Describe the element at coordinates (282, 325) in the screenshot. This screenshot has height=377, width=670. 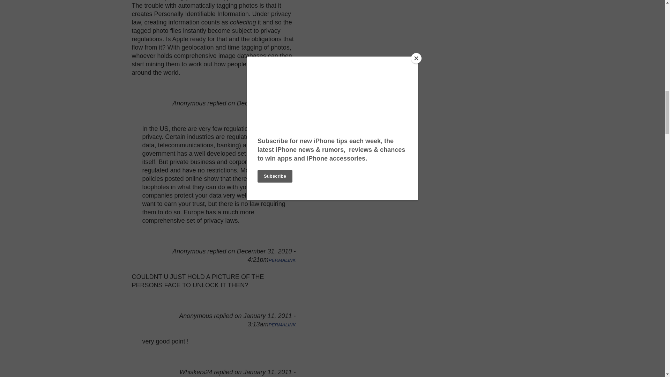
I see `PERMALINK` at that location.